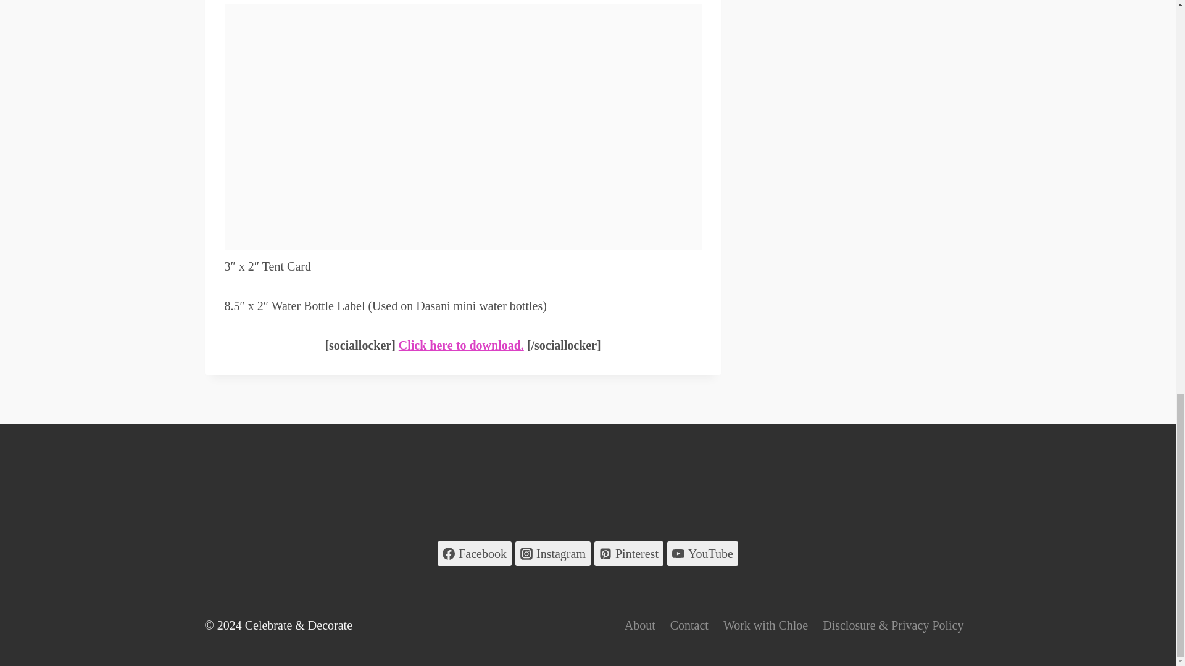 The image size is (1185, 666). What do you see at coordinates (765, 625) in the screenshot?
I see `Work with Chloe` at bounding box center [765, 625].